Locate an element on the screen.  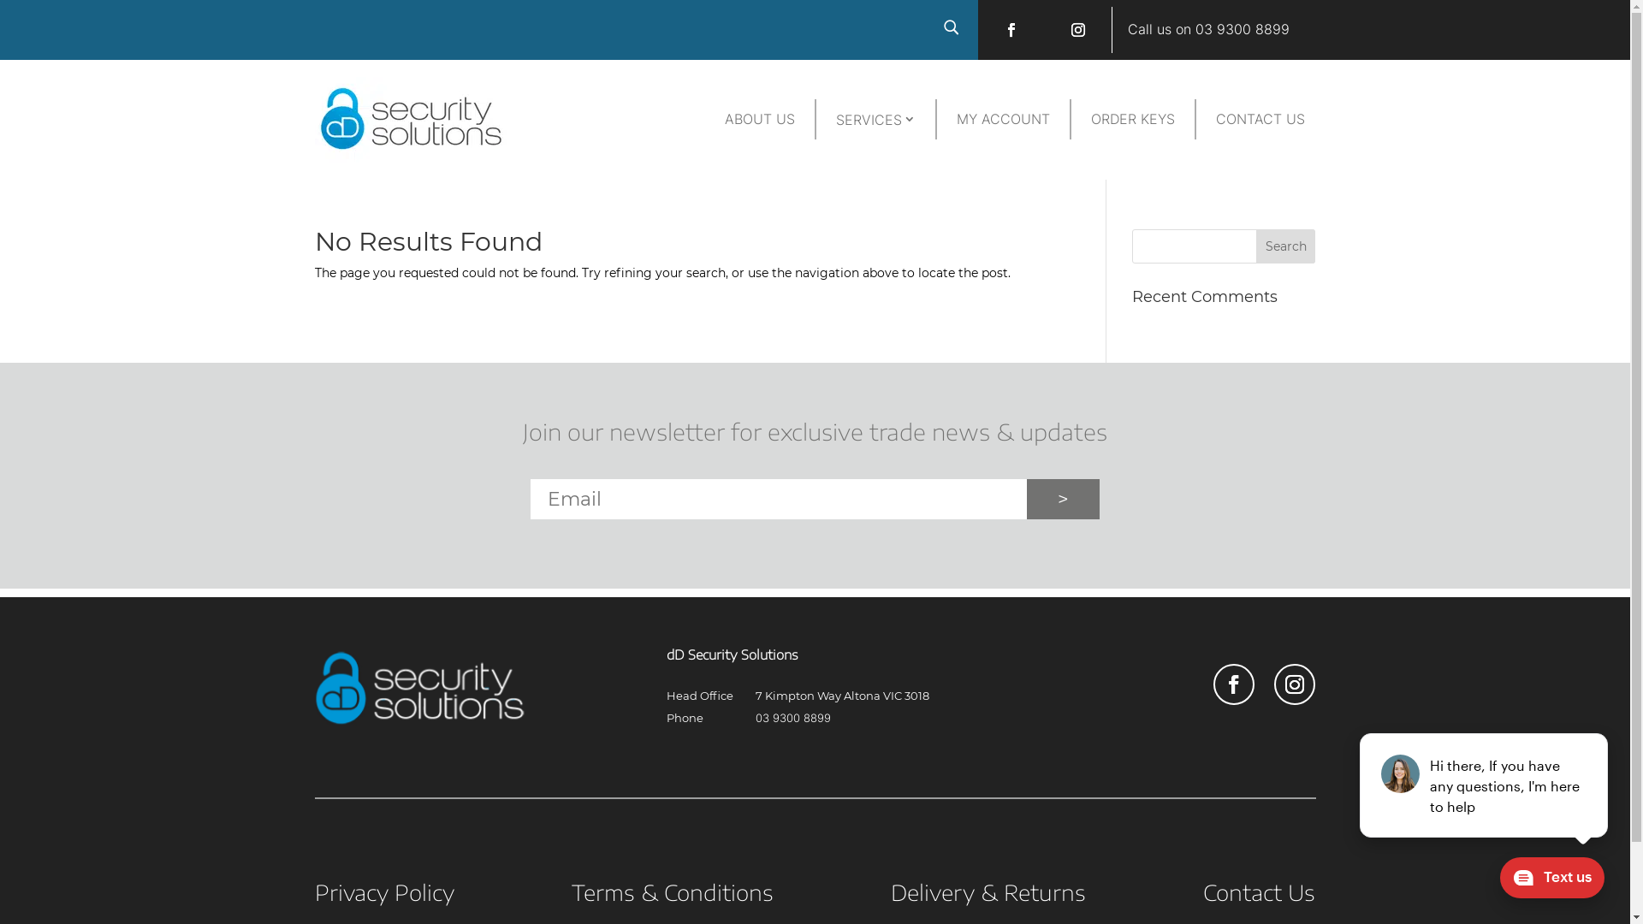
CONTACT US is located at coordinates (1260, 120).